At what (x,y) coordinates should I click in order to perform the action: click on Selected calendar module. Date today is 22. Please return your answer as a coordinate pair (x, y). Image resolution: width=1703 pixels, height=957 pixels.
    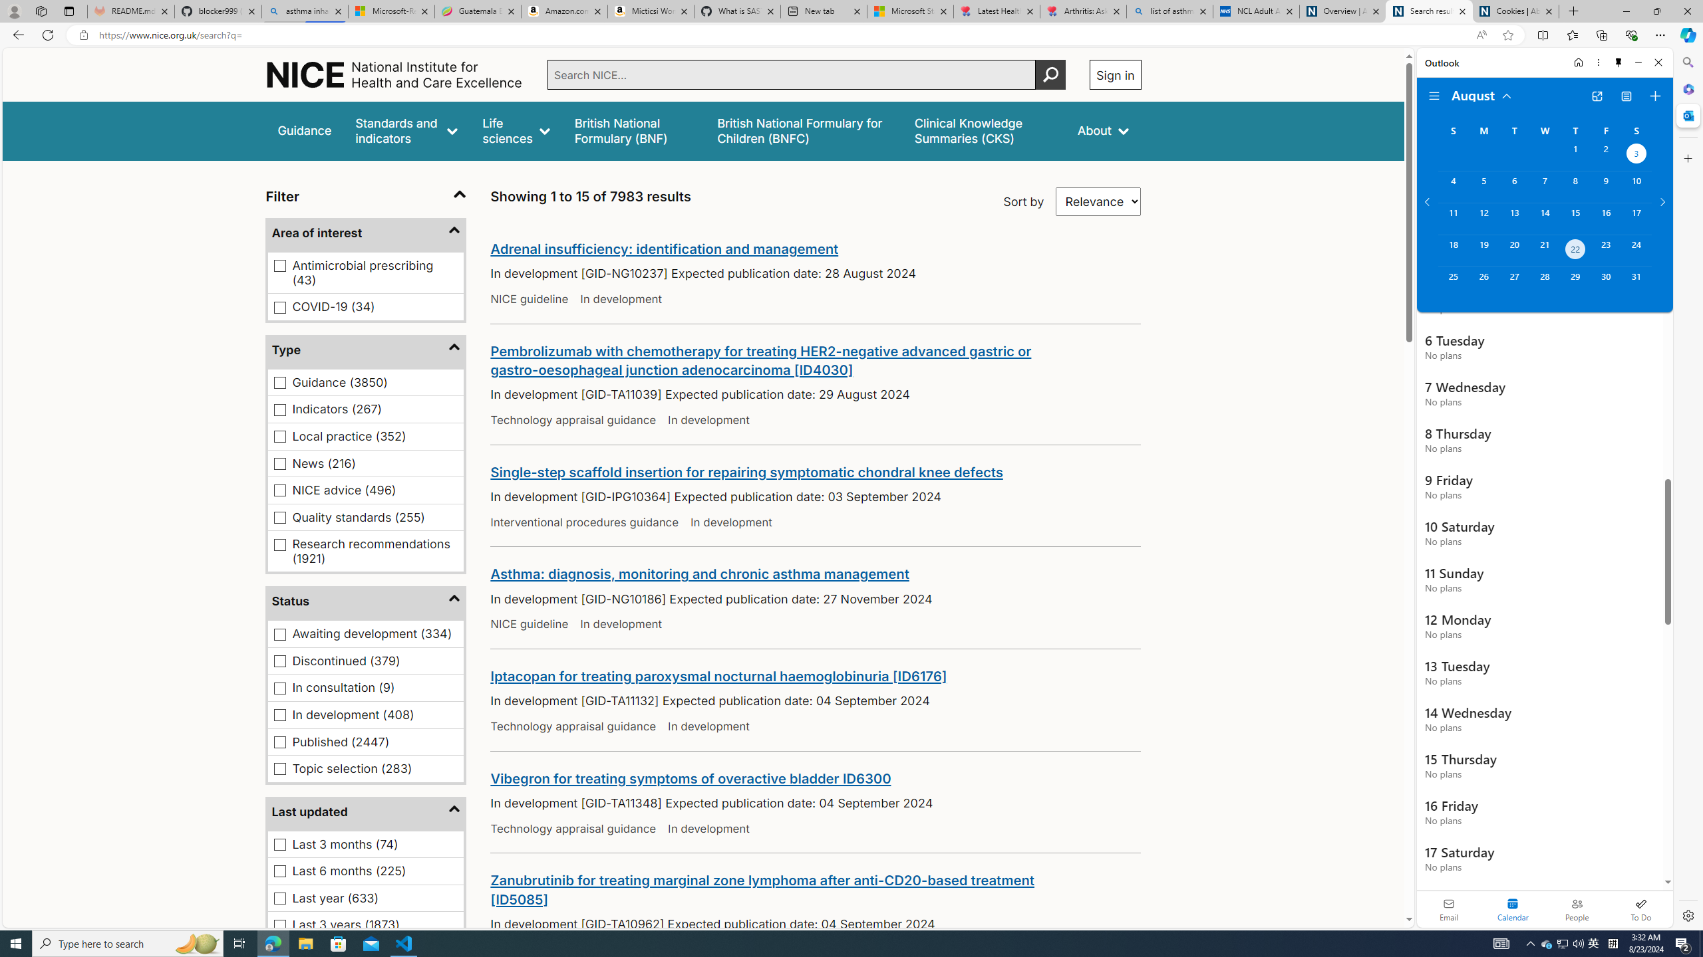
    Looking at the image, I should click on (1513, 909).